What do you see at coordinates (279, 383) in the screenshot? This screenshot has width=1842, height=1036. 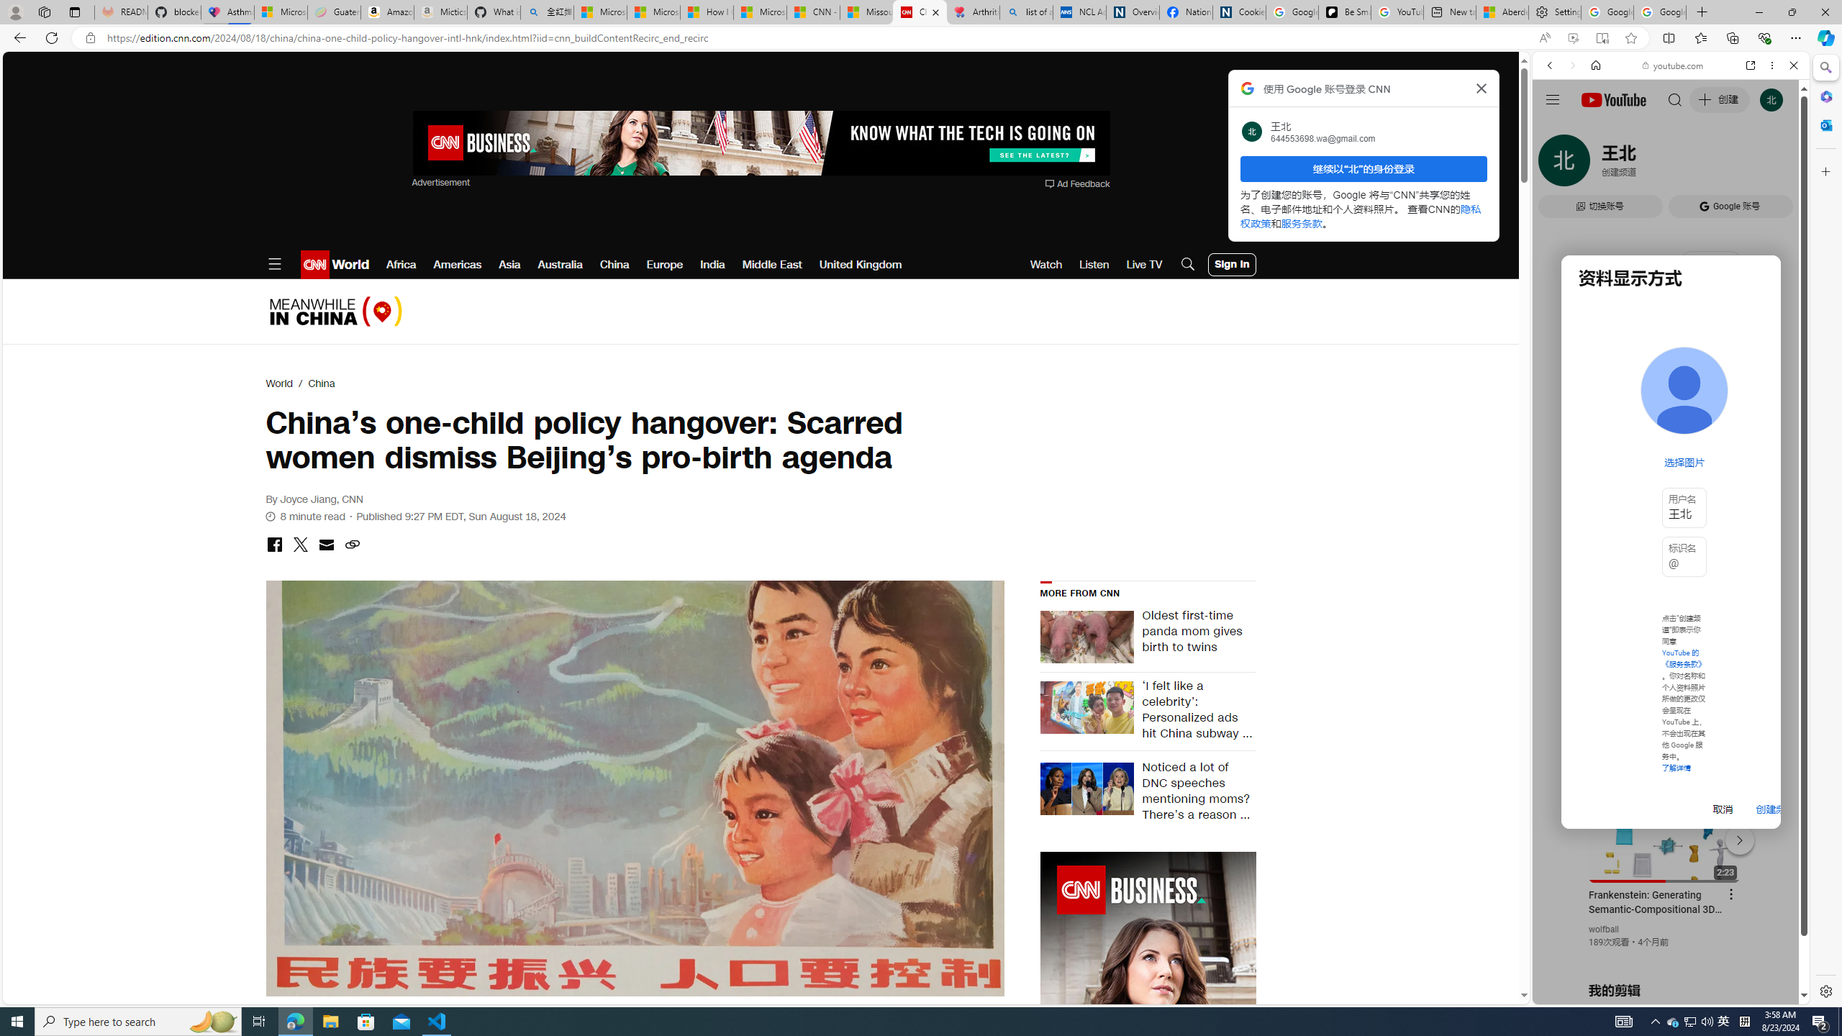 I see `World` at bounding box center [279, 383].